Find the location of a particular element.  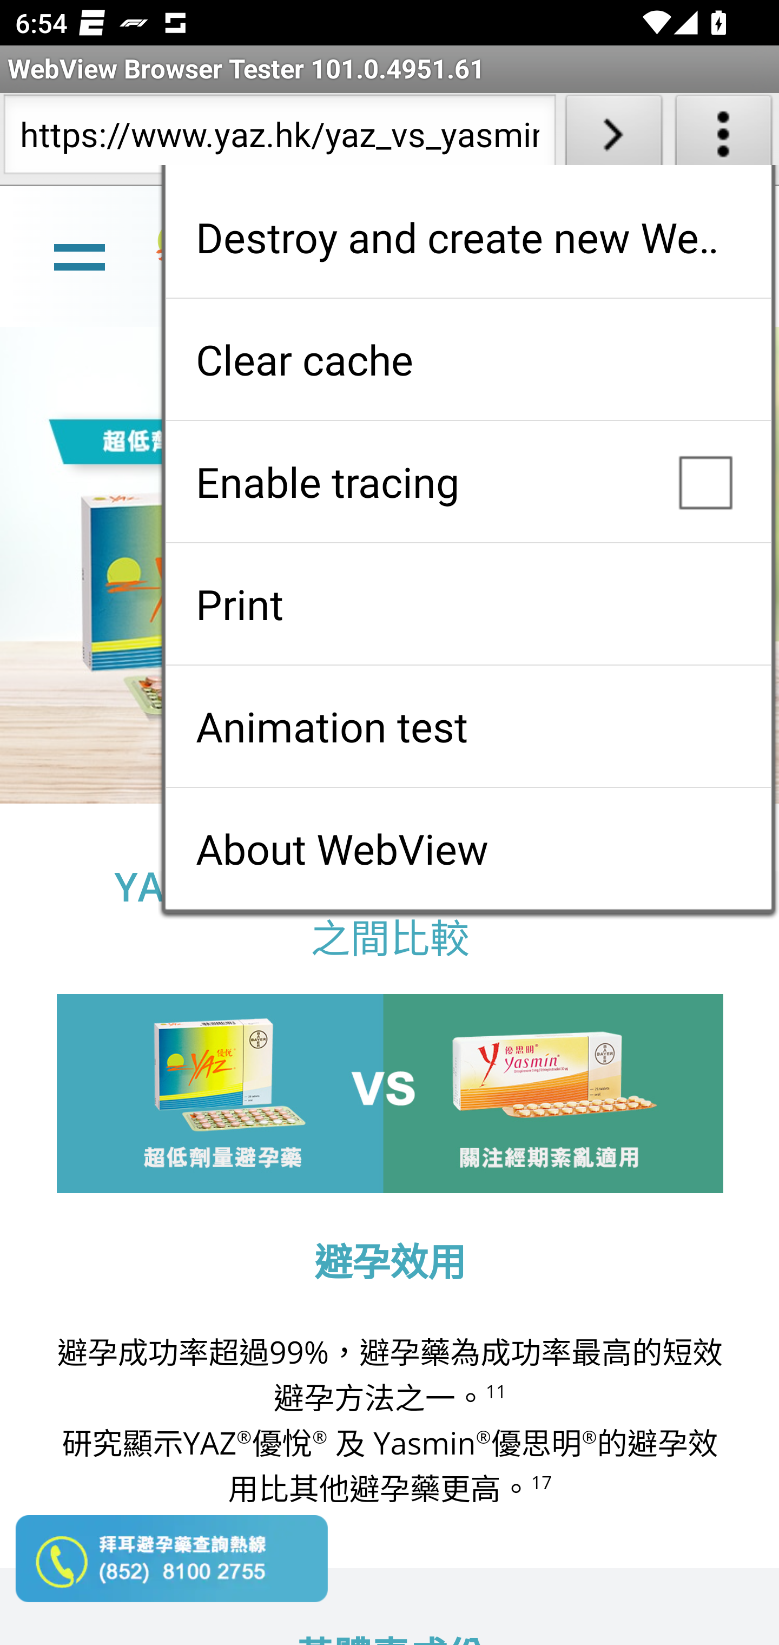

Destroy and create new WebView is located at coordinates (468, 237).